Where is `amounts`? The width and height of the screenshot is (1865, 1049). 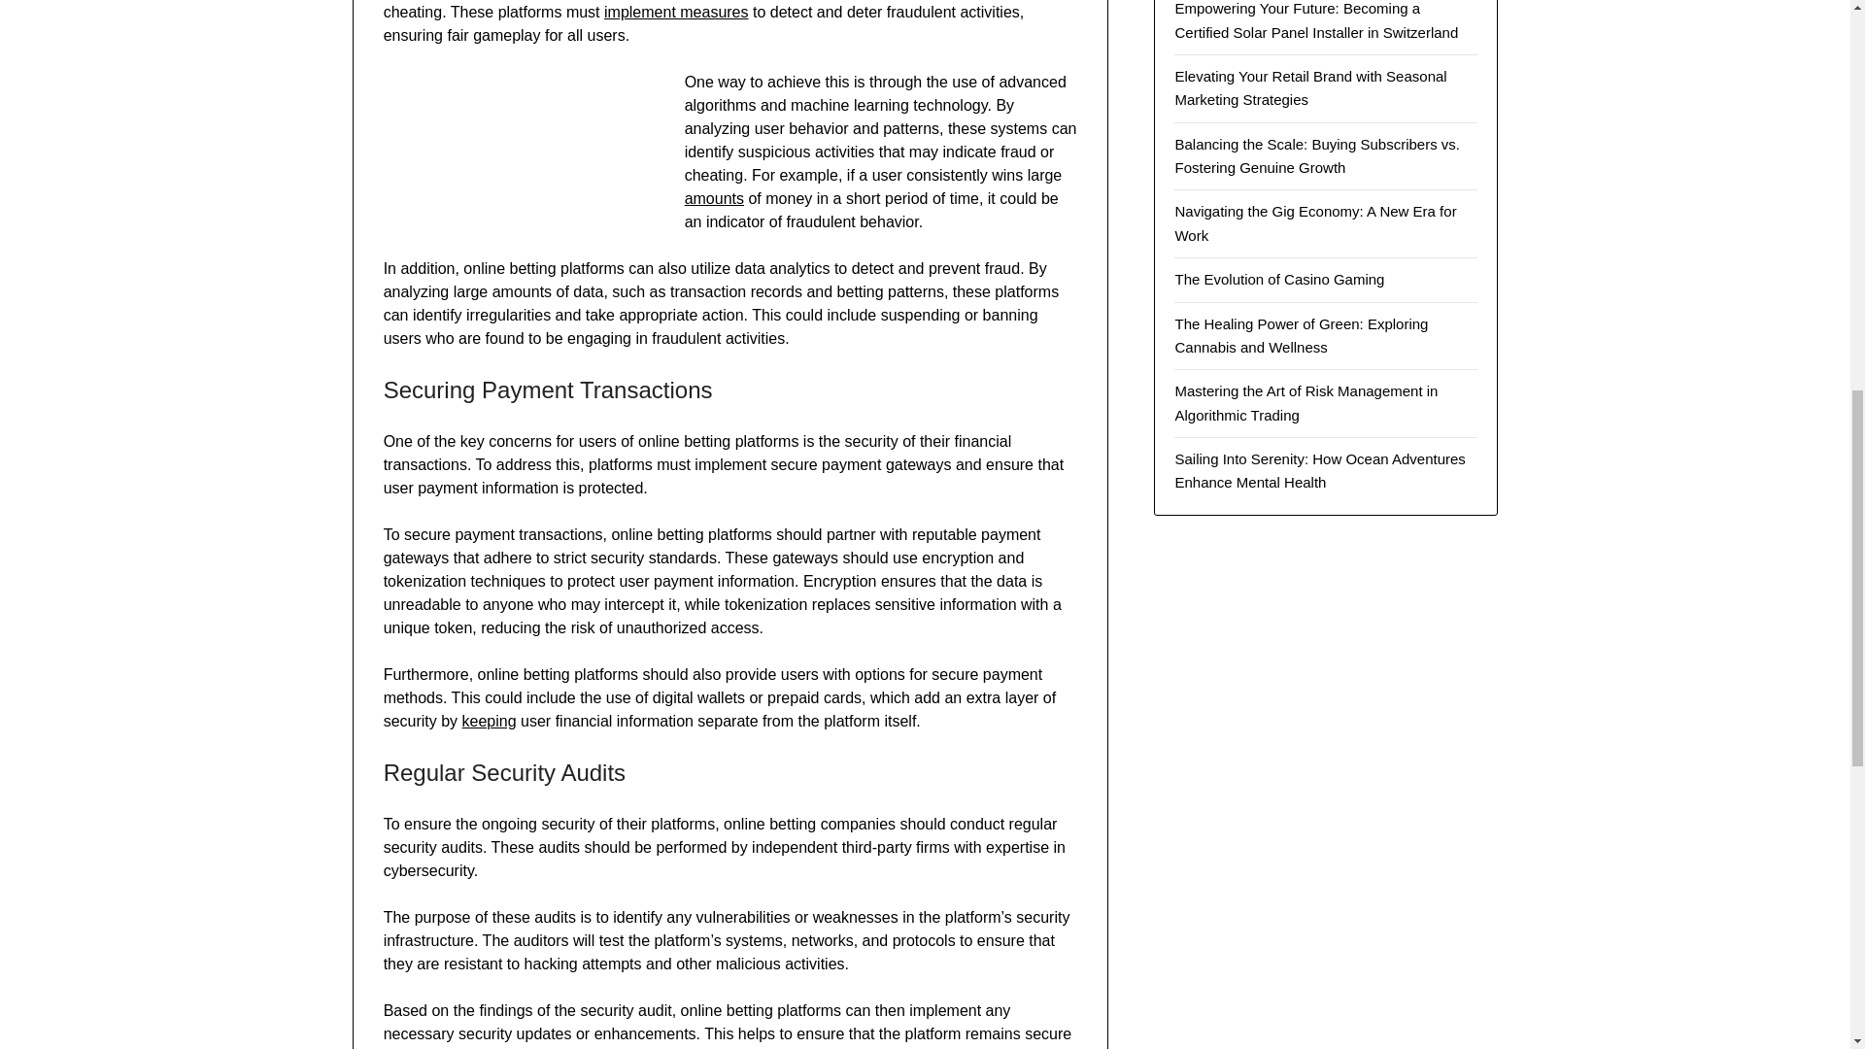 amounts is located at coordinates (714, 198).